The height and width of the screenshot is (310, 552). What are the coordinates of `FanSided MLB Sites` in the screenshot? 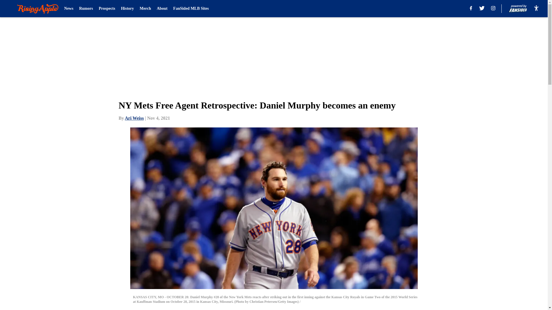 It's located at (191, 9).